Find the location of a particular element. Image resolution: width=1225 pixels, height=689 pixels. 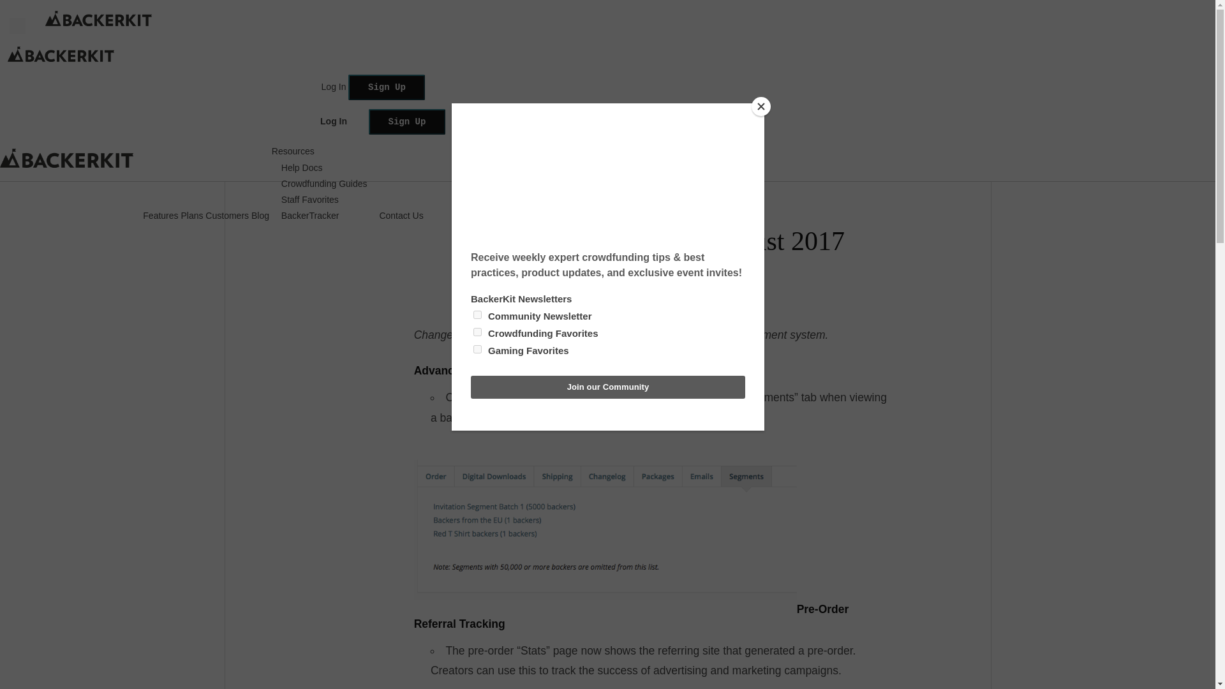

Crowdfunding Guides is located at coordinates (324, 184).